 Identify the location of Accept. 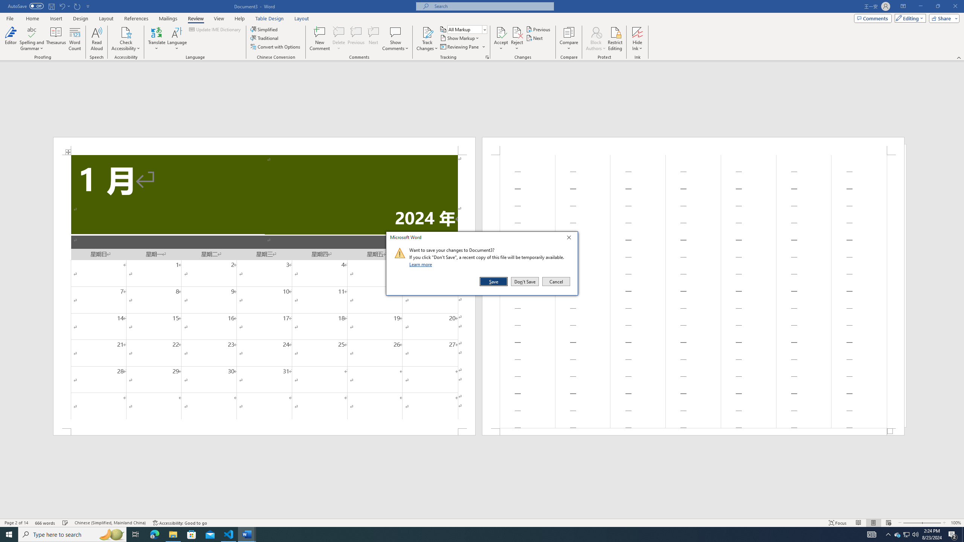
(501, 39).